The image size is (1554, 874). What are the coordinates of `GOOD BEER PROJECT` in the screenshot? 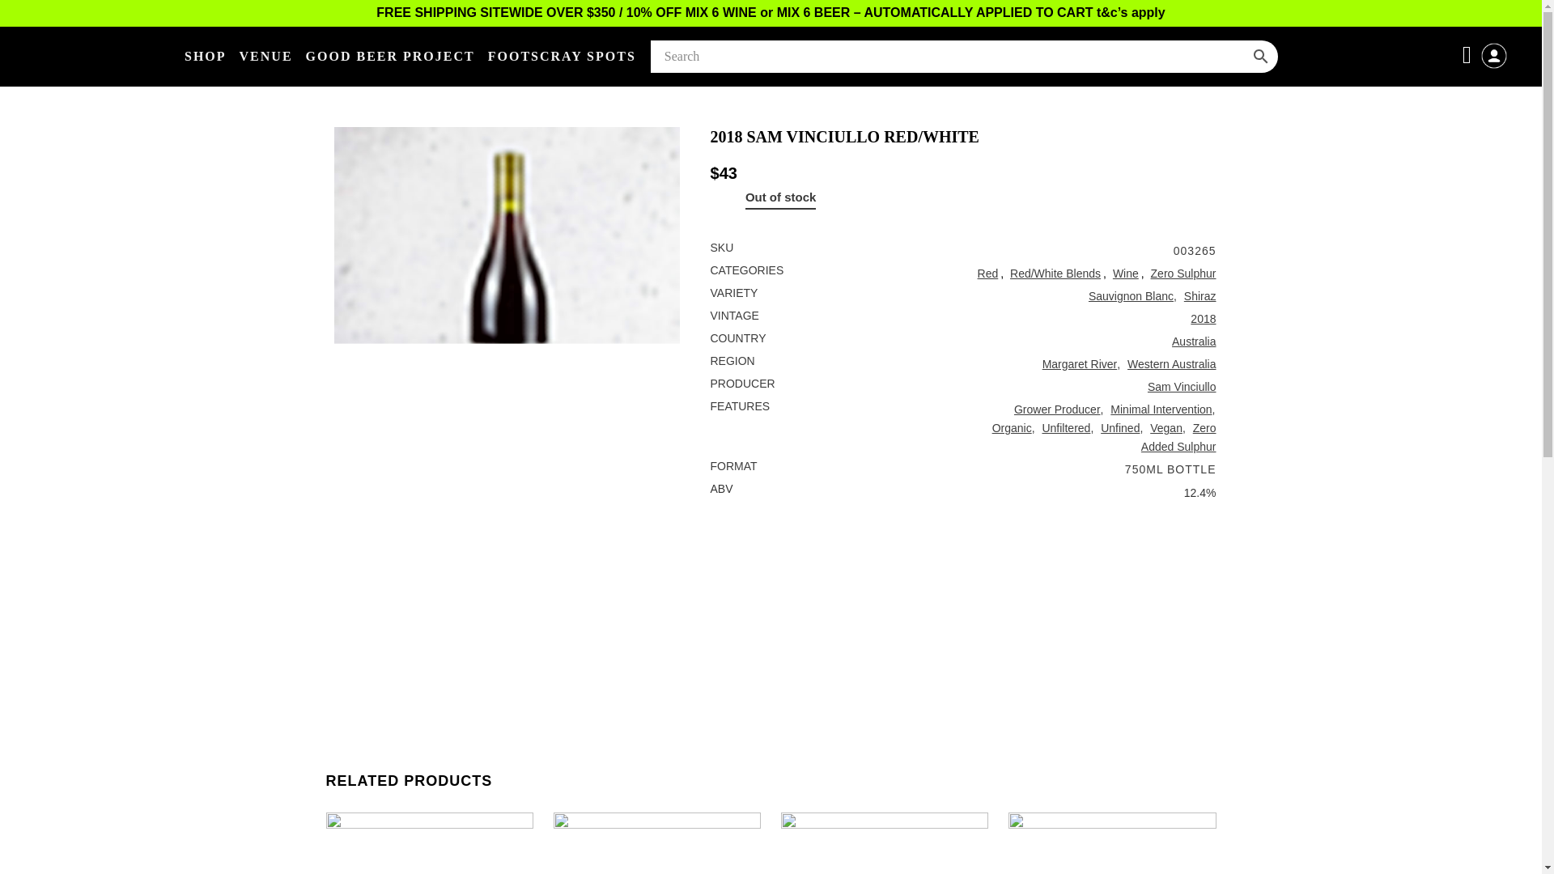 It's located at (390, 57).